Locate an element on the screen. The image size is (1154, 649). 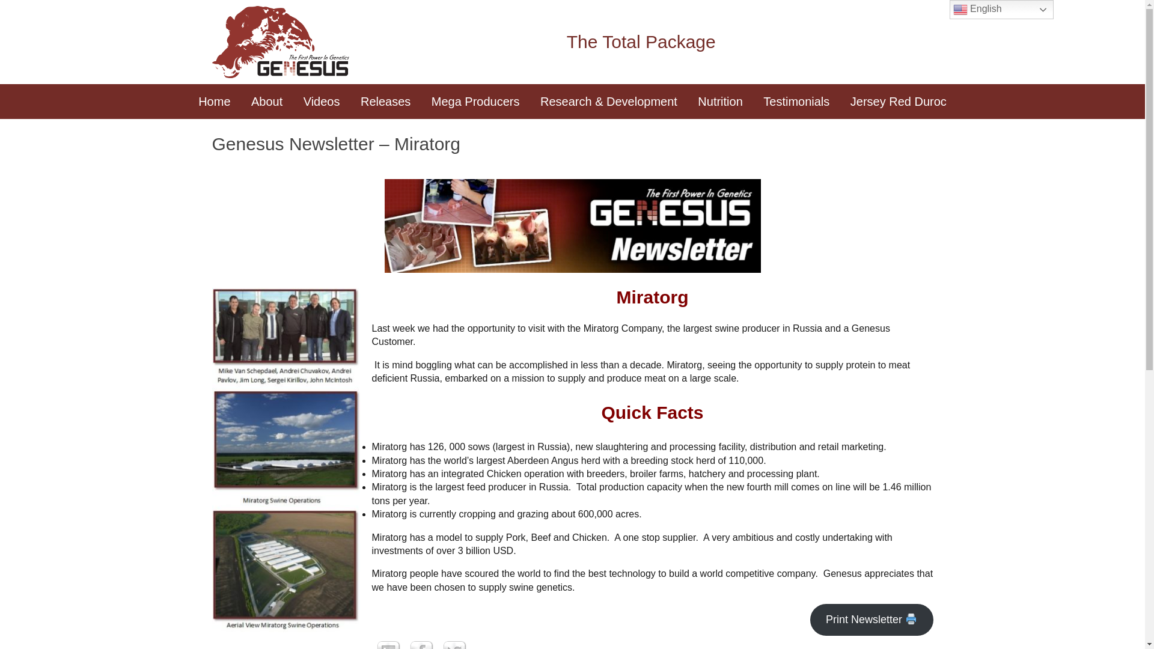
Testimonials is located at coordinates (796, 101).